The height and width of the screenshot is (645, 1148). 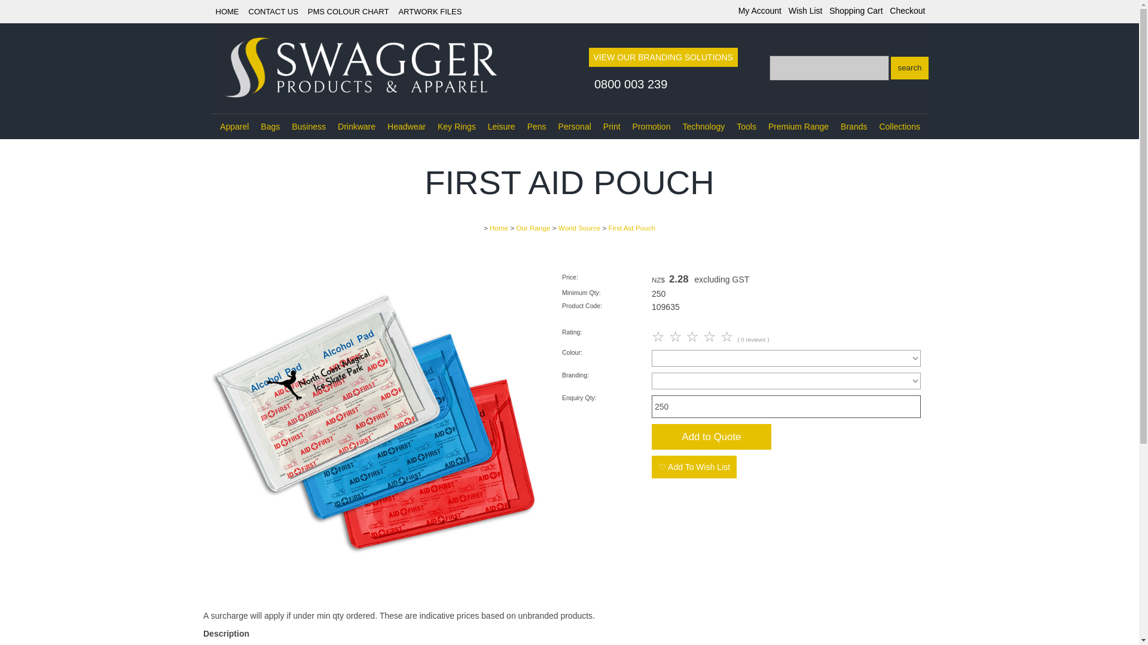 I want to click on Apparel, so click(x=234, y=127).